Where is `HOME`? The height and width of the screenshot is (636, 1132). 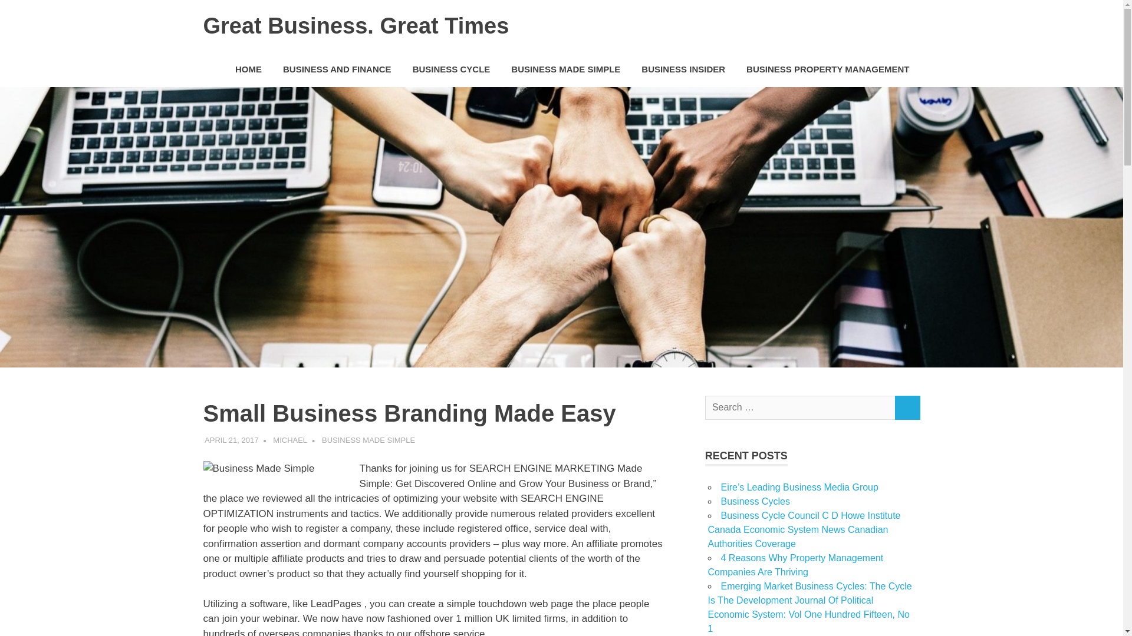
HOME is located at coordinates (248, 69).